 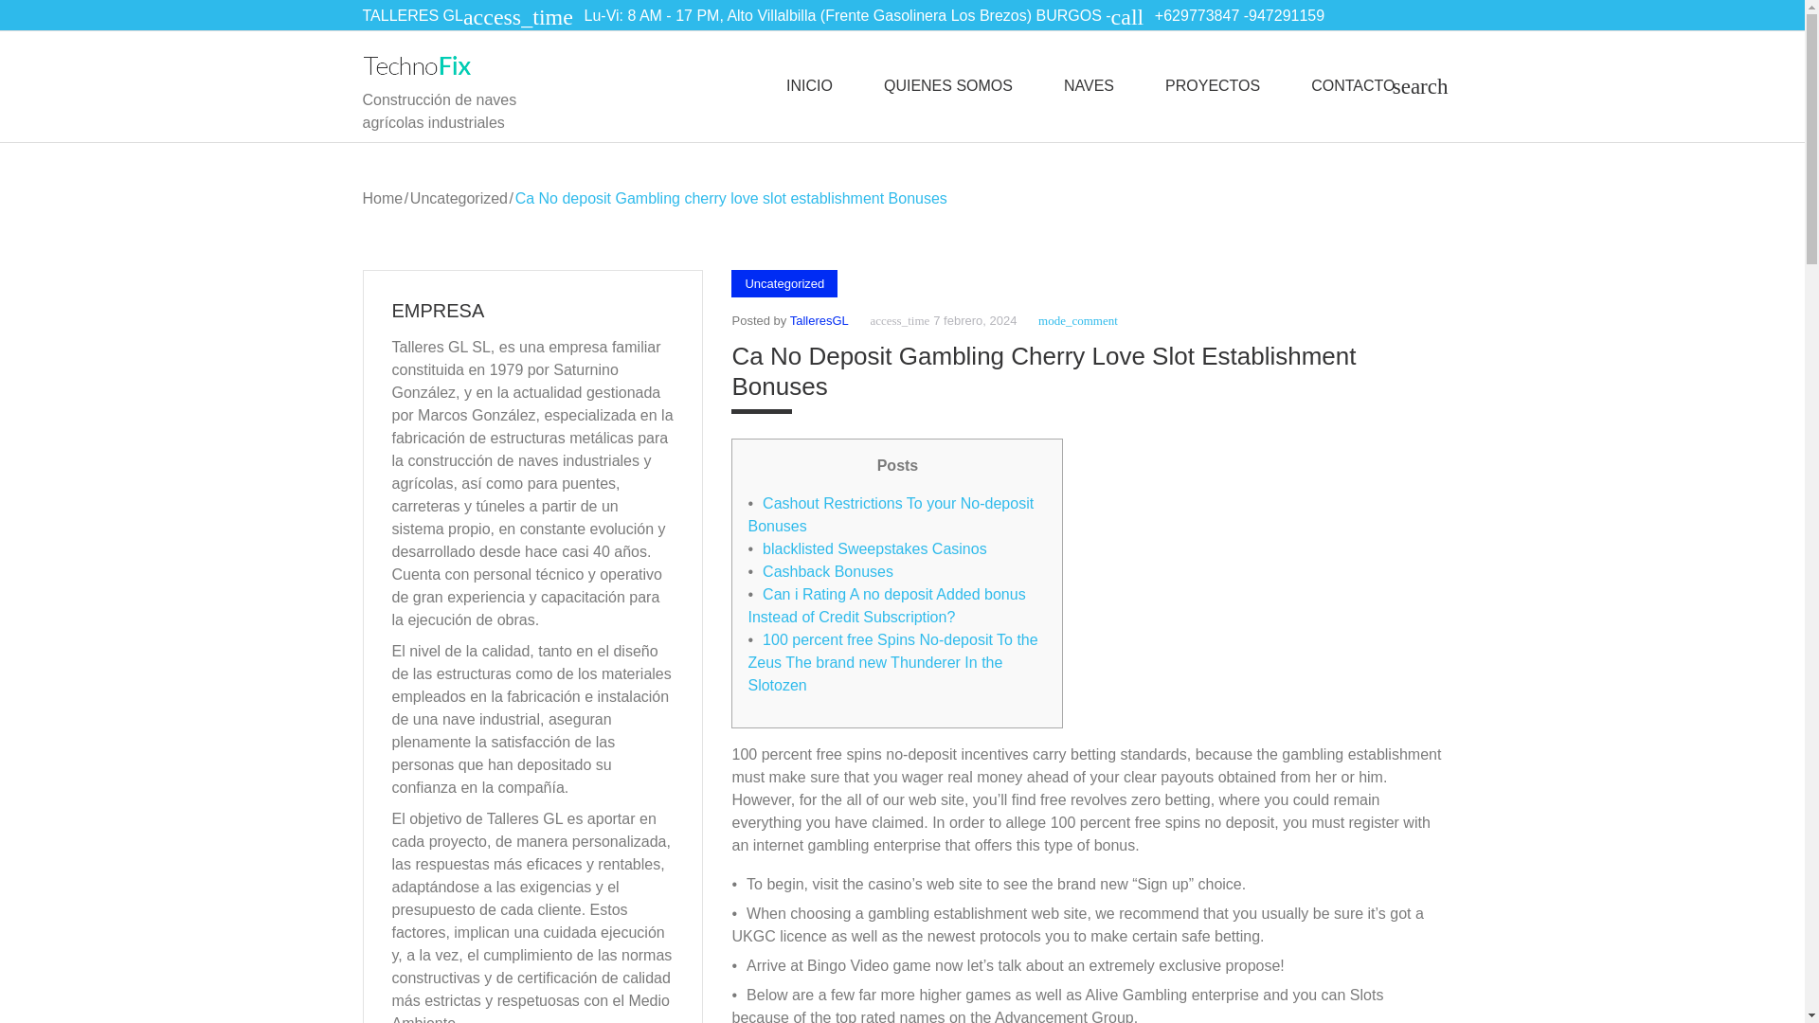 I want to click on Uncategorized, so click(x=459, y=198).